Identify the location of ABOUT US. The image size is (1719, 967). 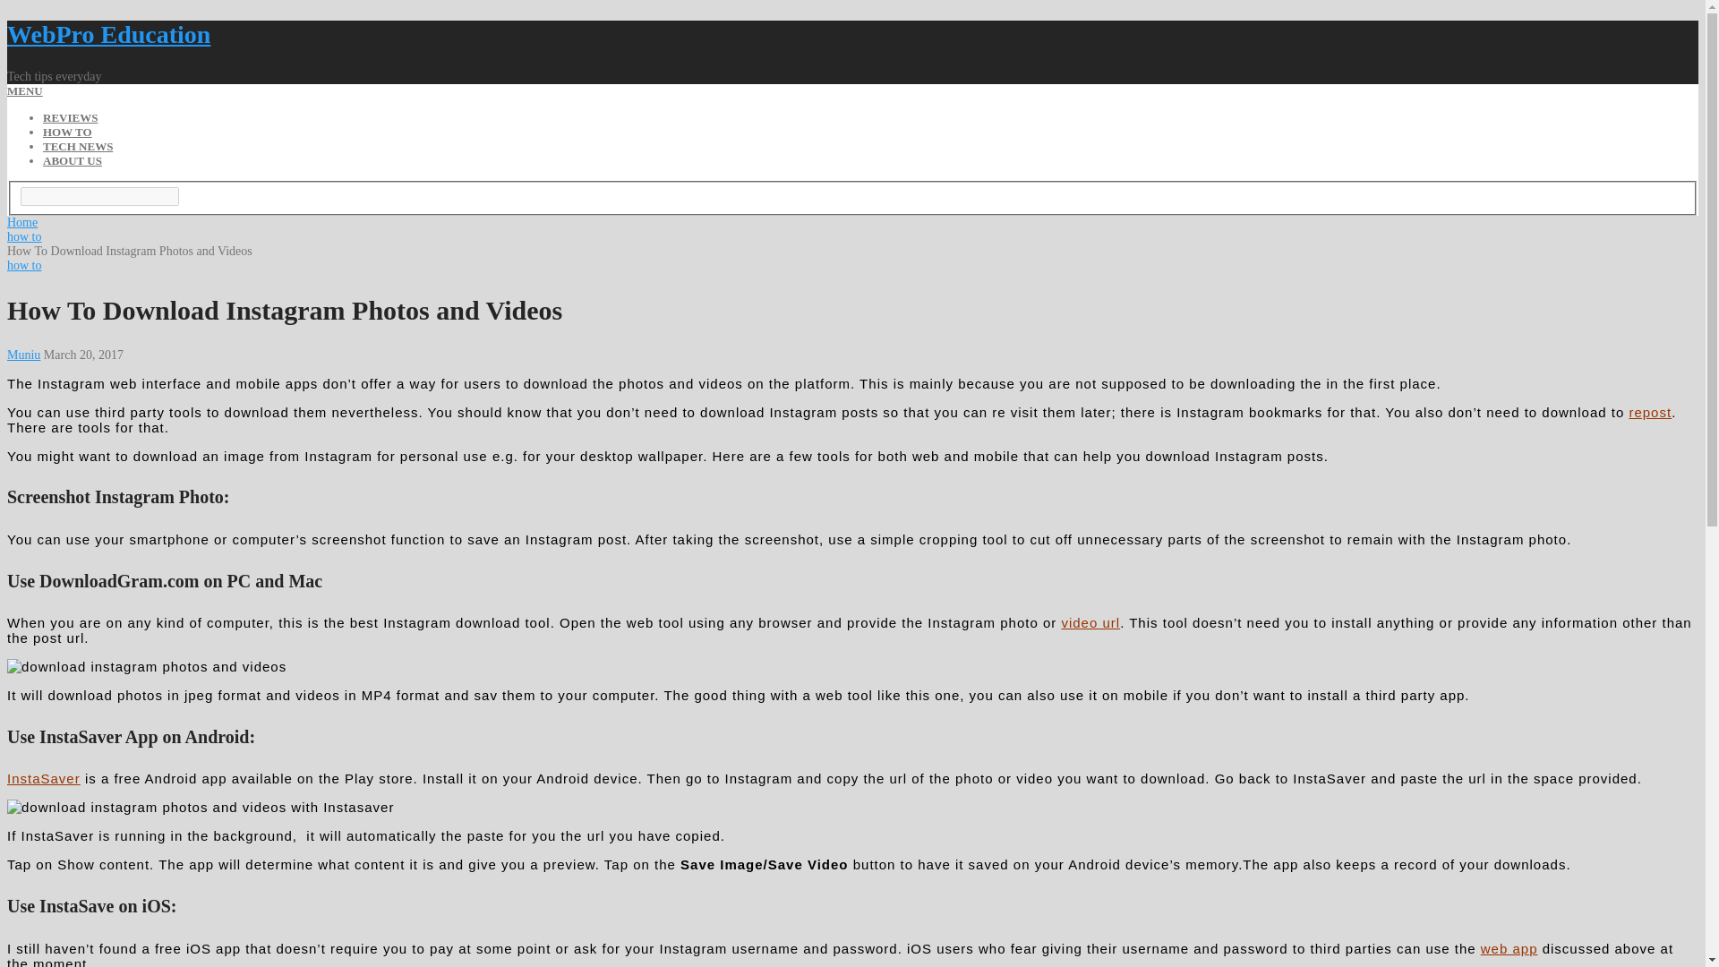
(72, 159).